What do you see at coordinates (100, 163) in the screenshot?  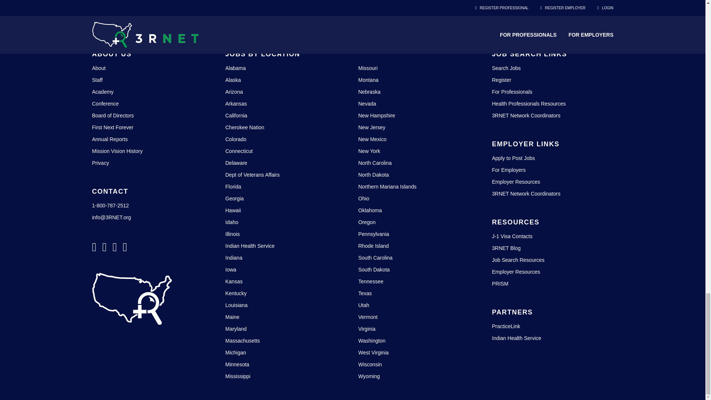 I see `Privacy` at bounding box center [100, 163].